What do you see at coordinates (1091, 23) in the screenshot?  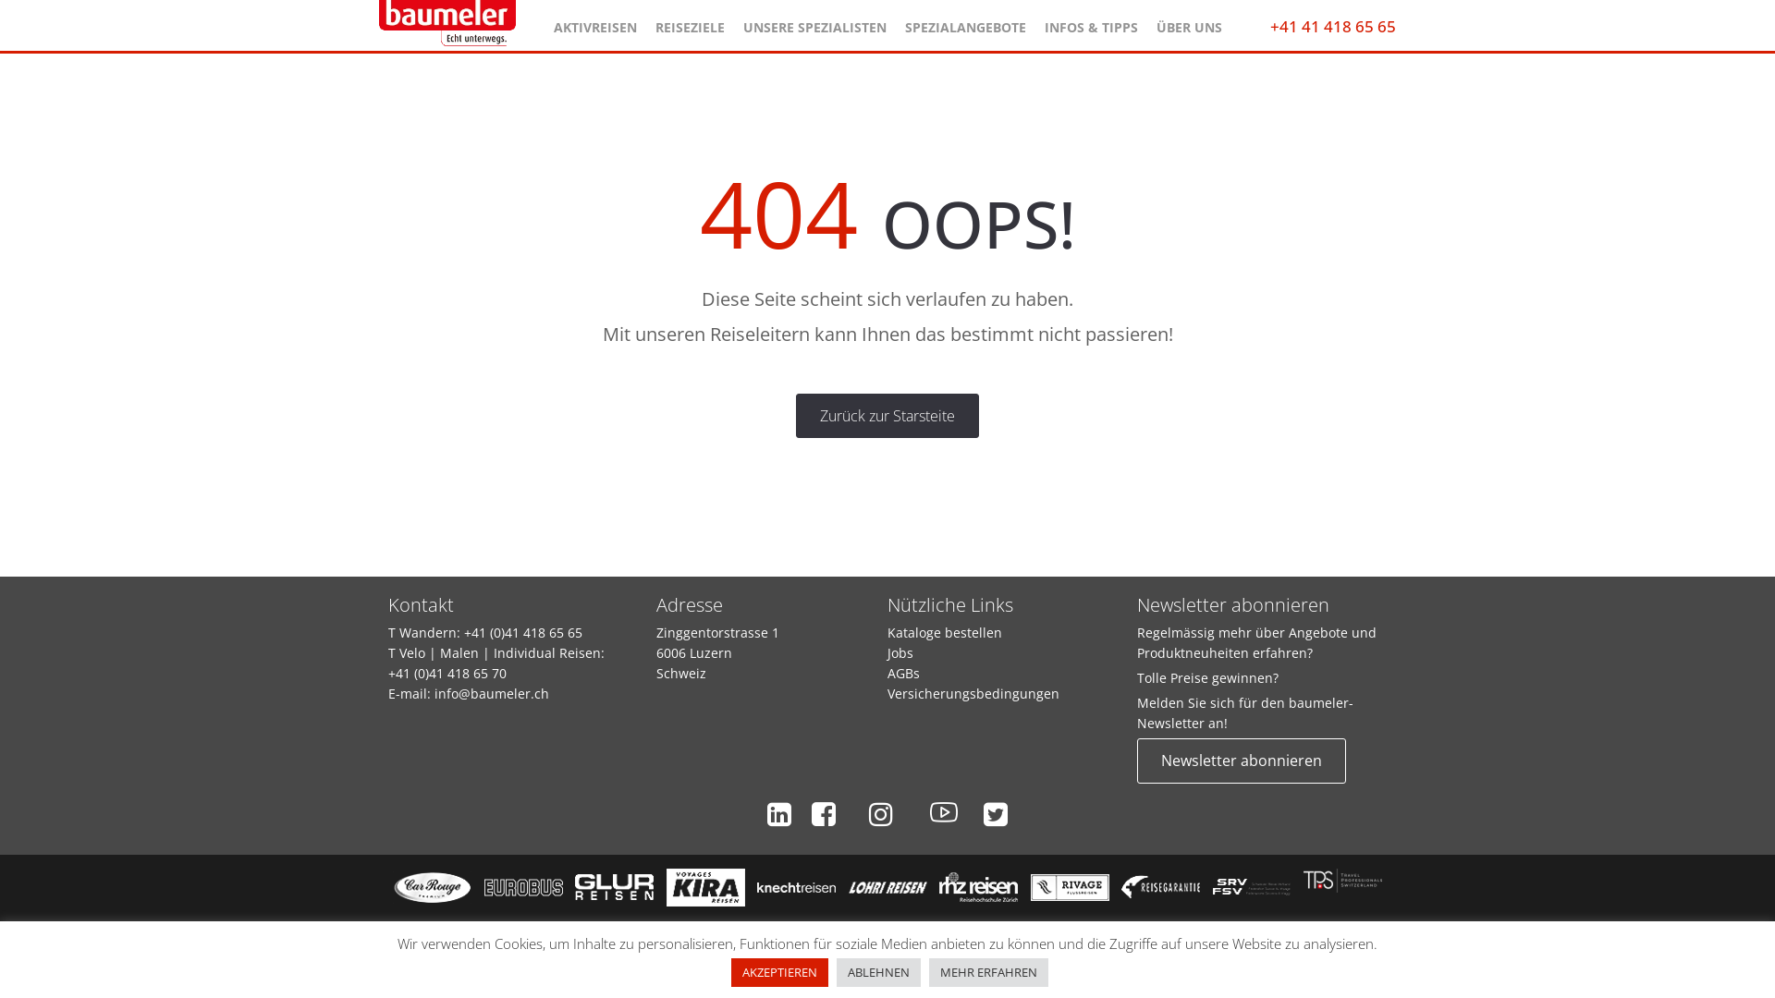 I see `INFOS & TIPPS` at bounding box center [1091, 23].